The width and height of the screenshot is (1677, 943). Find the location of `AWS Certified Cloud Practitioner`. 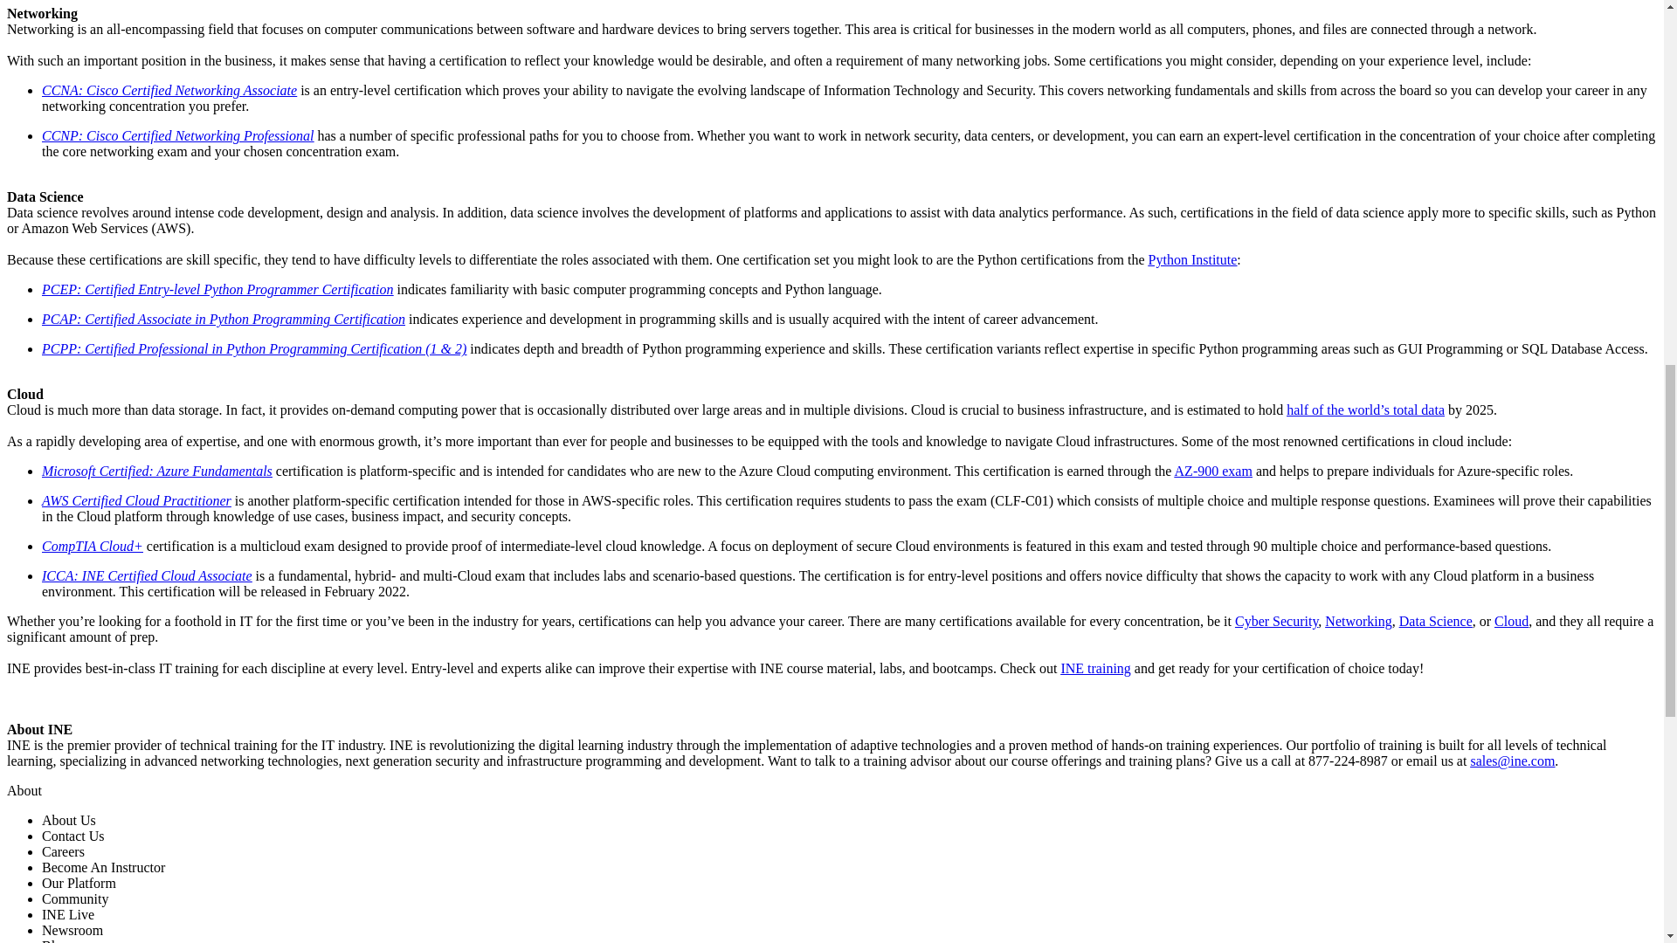

AWS Certified Cloud Practitioner is located at coordinates (136, 500).